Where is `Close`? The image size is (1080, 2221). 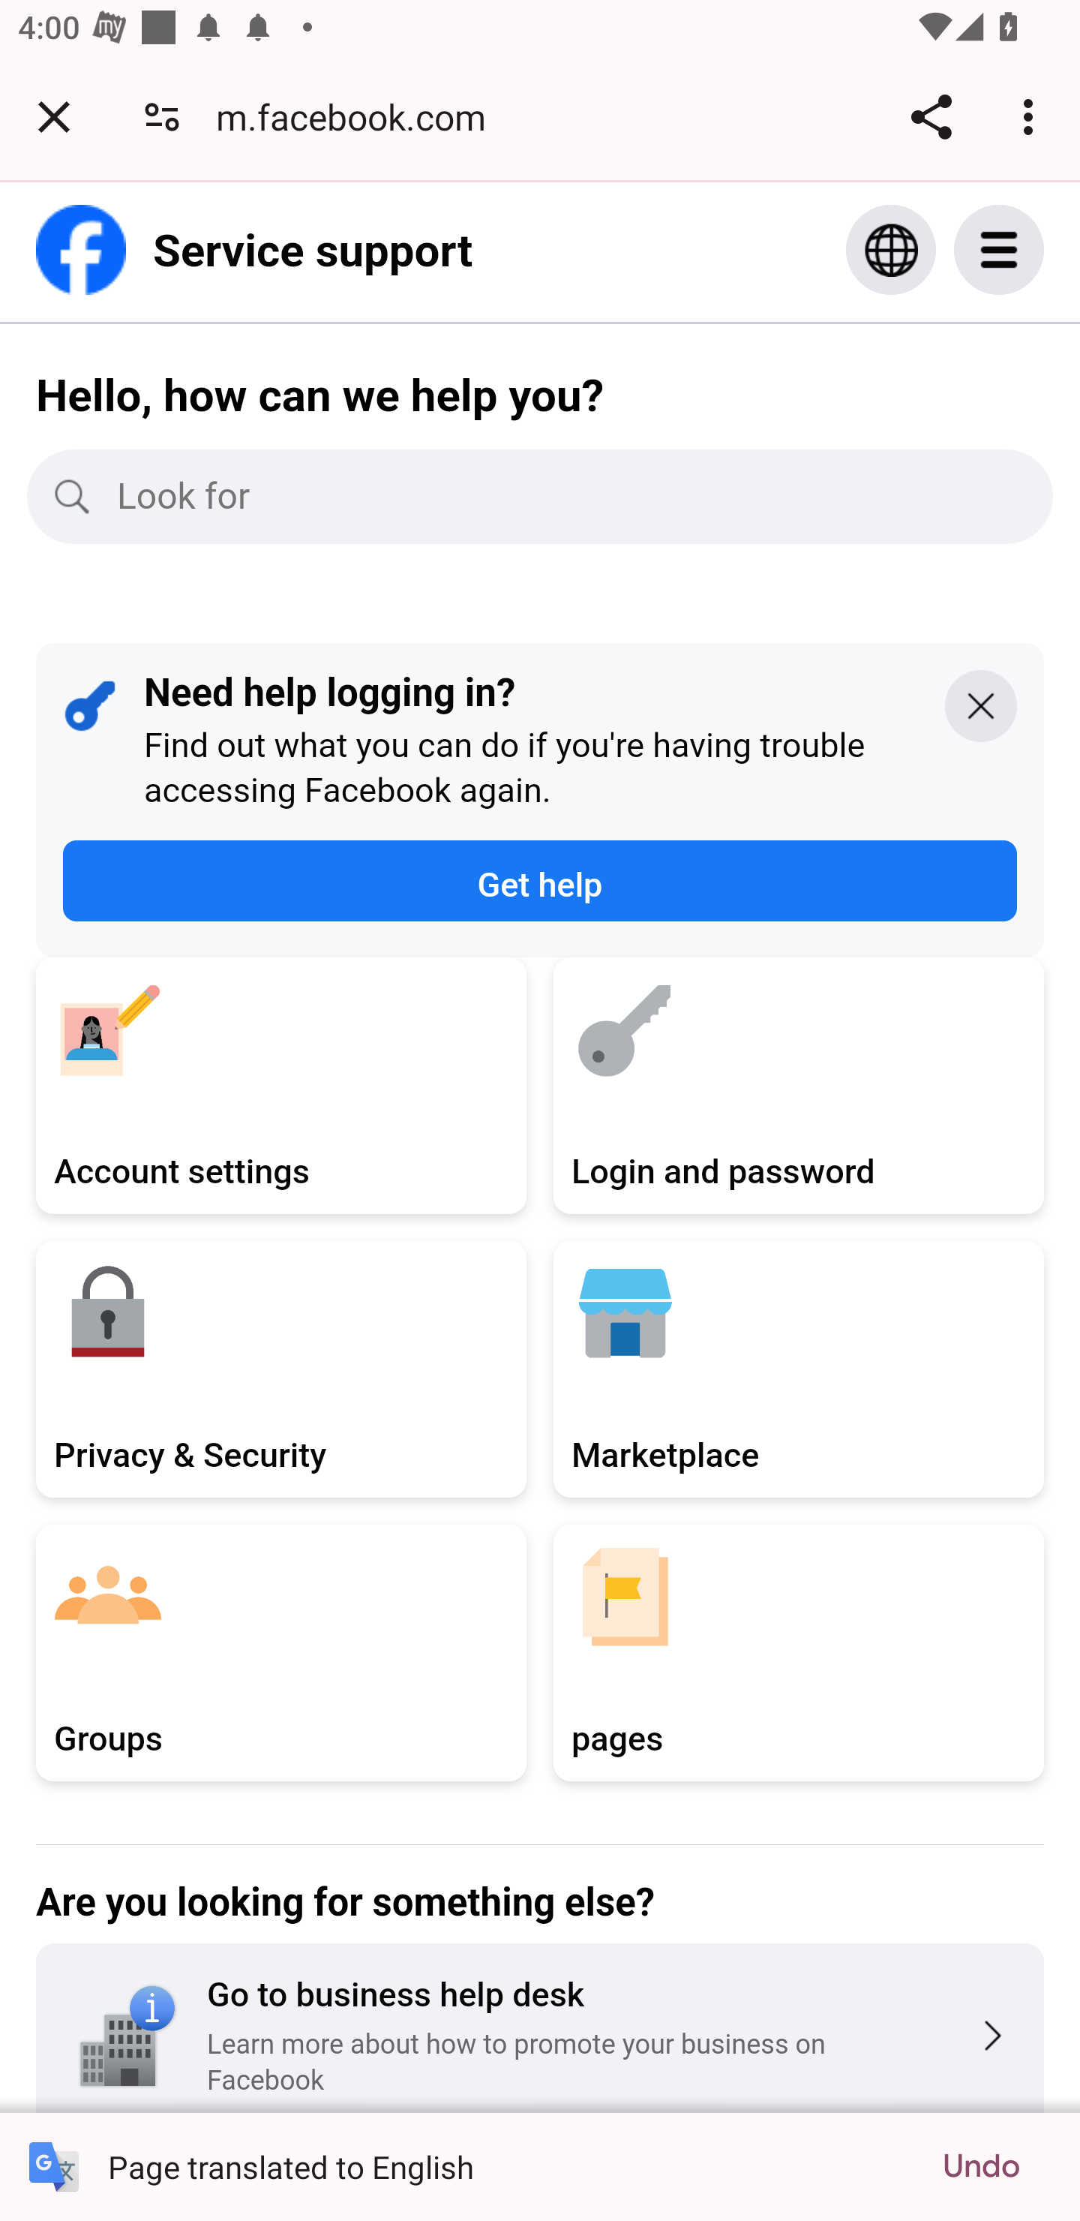
Close is located at coordinates (981, 705).